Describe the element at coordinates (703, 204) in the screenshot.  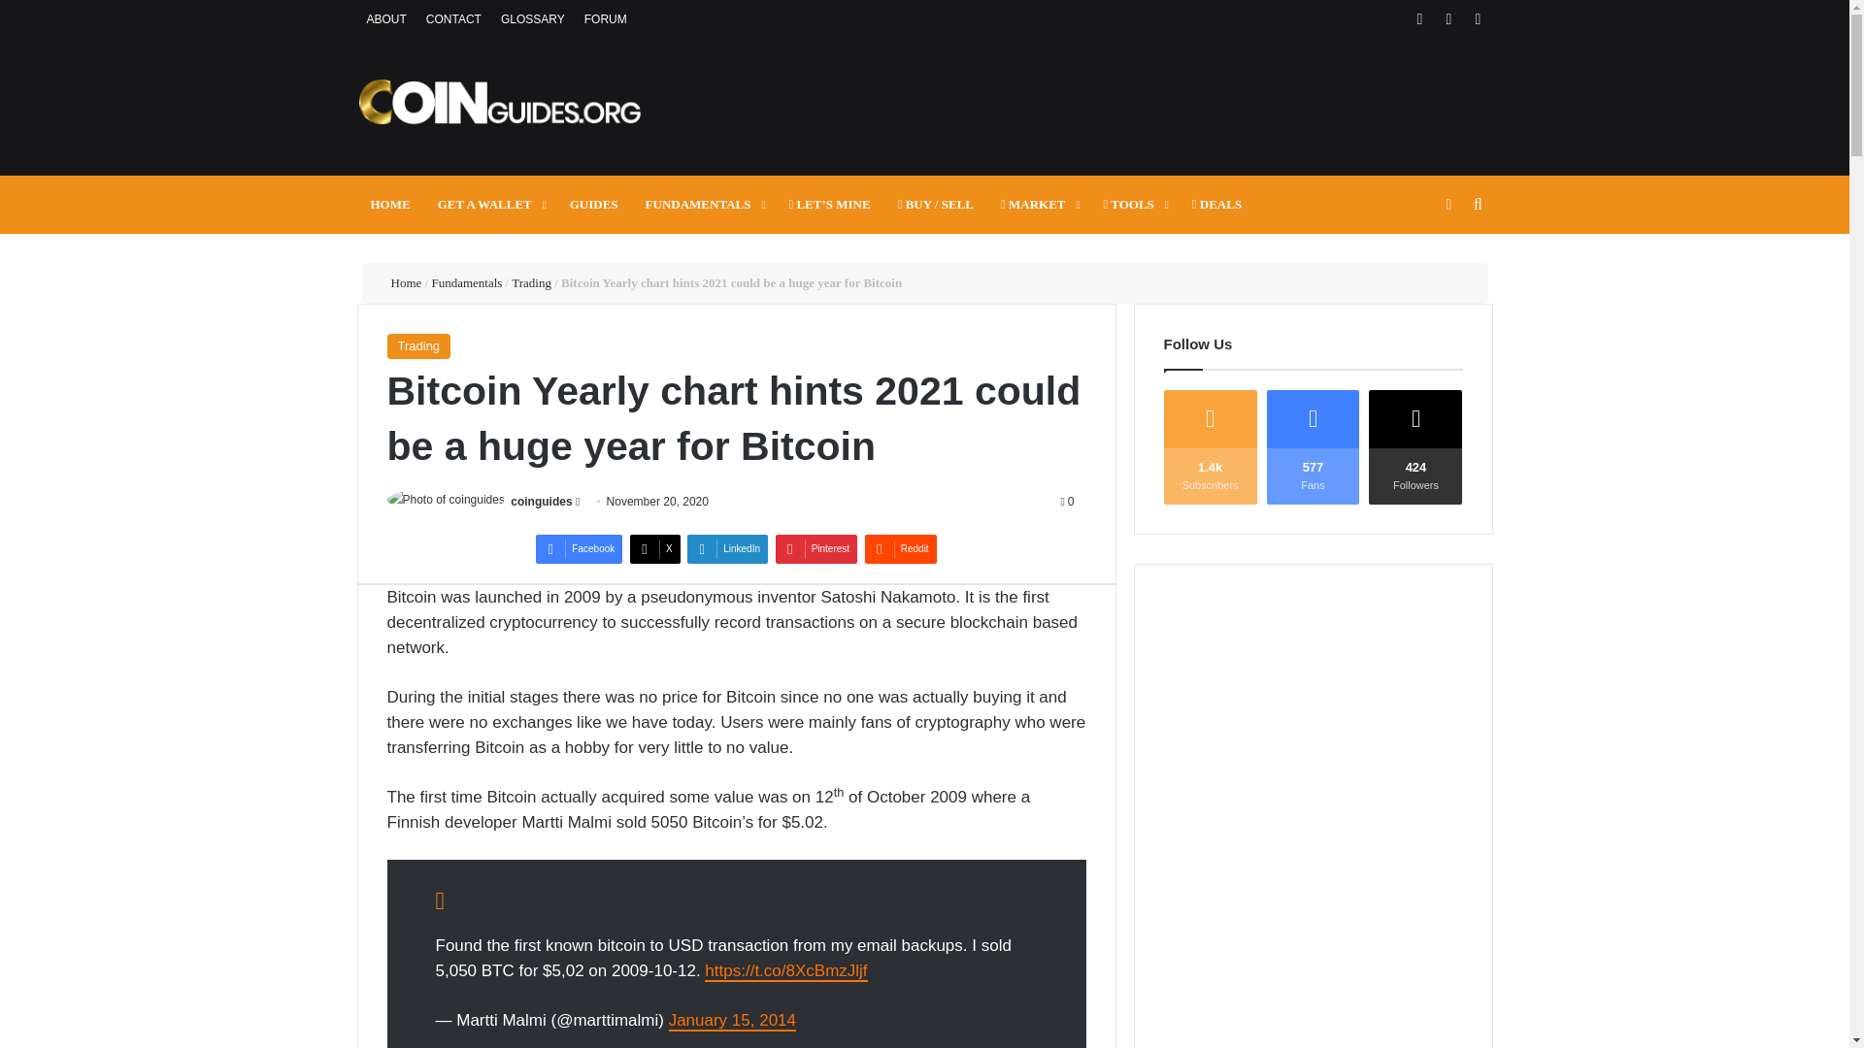
I see `FUNDAMENTALS` at that location.